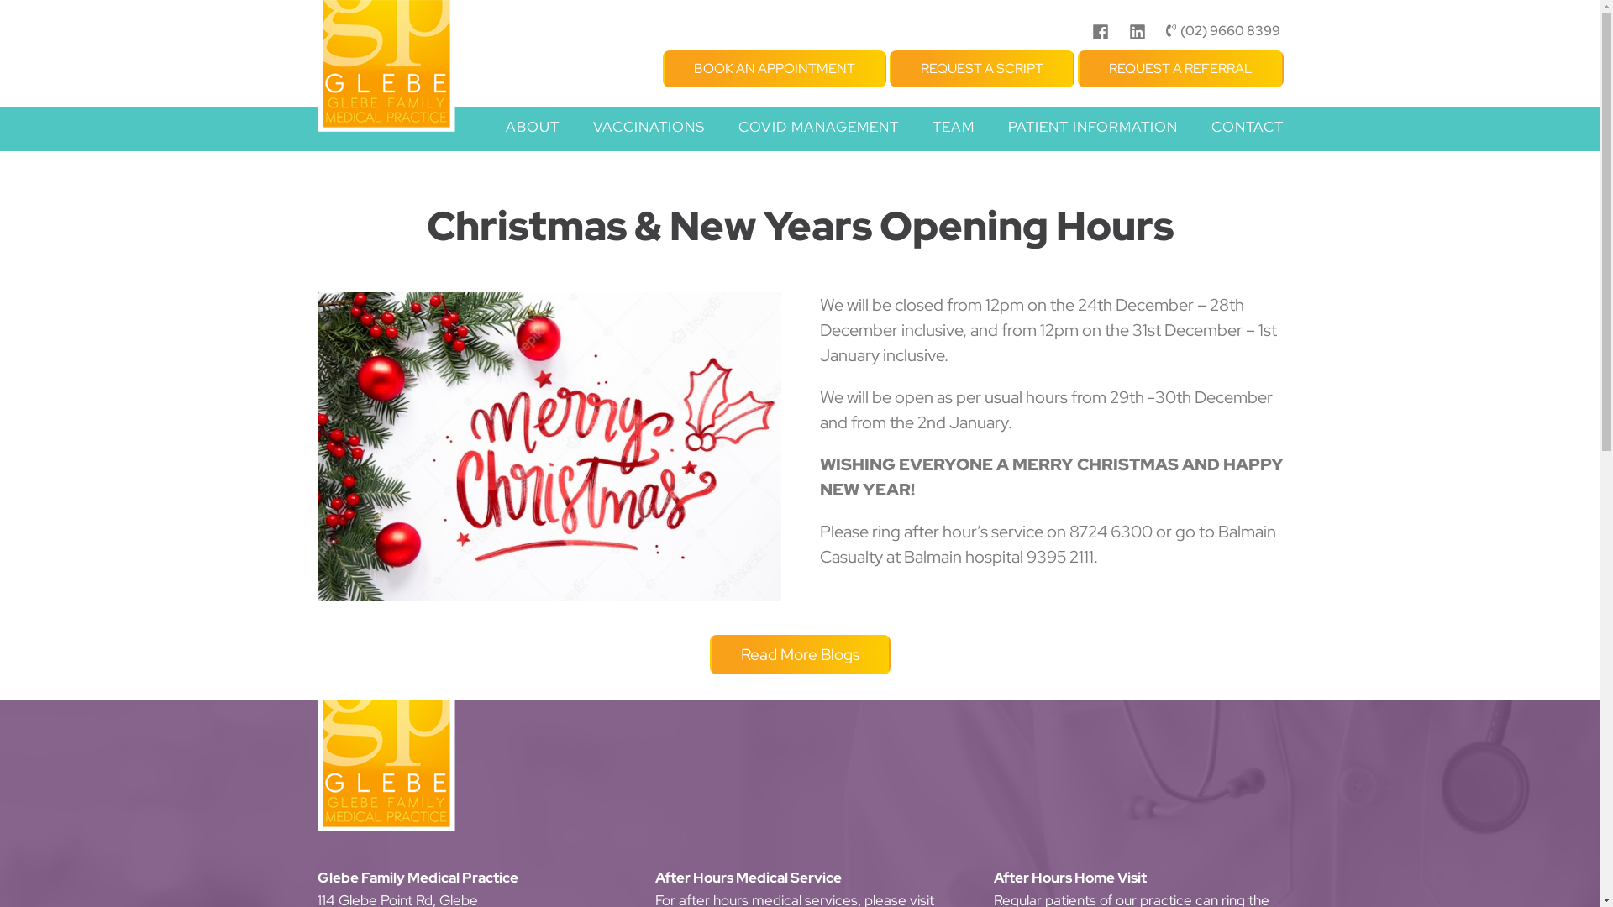 This screenshot has height=907, width=1613. Describe the element at coordinates (1245, 129) in the screenshot. I see `CONTACT` at that location.